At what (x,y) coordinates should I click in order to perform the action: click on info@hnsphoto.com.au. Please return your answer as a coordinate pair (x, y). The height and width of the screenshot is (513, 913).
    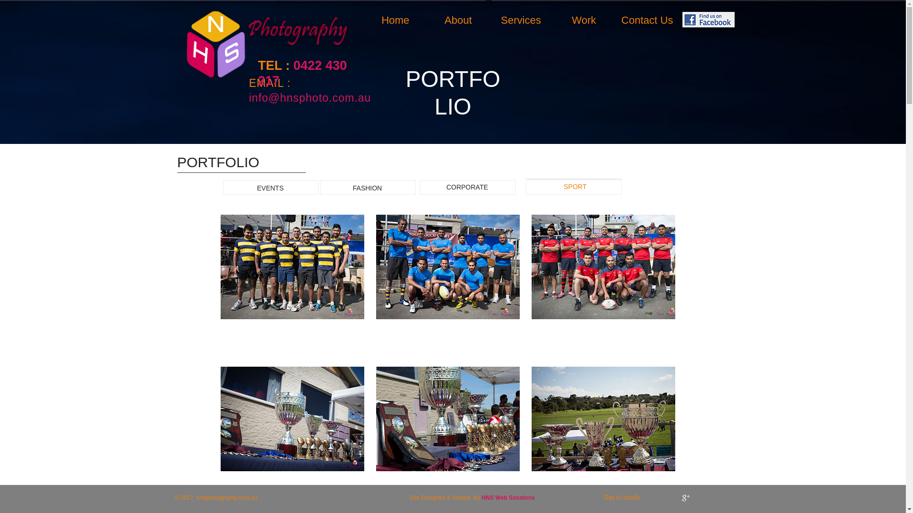
    Looking at the image, I should click on (310, 98).